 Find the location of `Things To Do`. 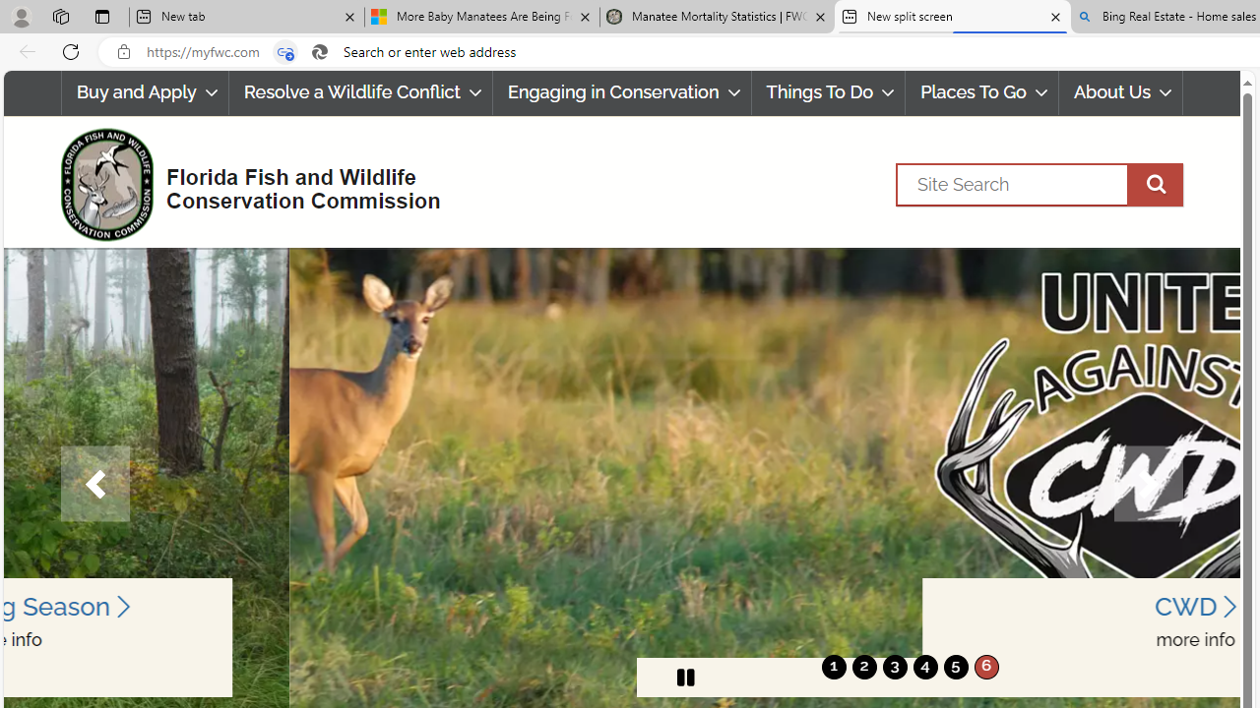

Things To Do is located at coordinates (828, 92).